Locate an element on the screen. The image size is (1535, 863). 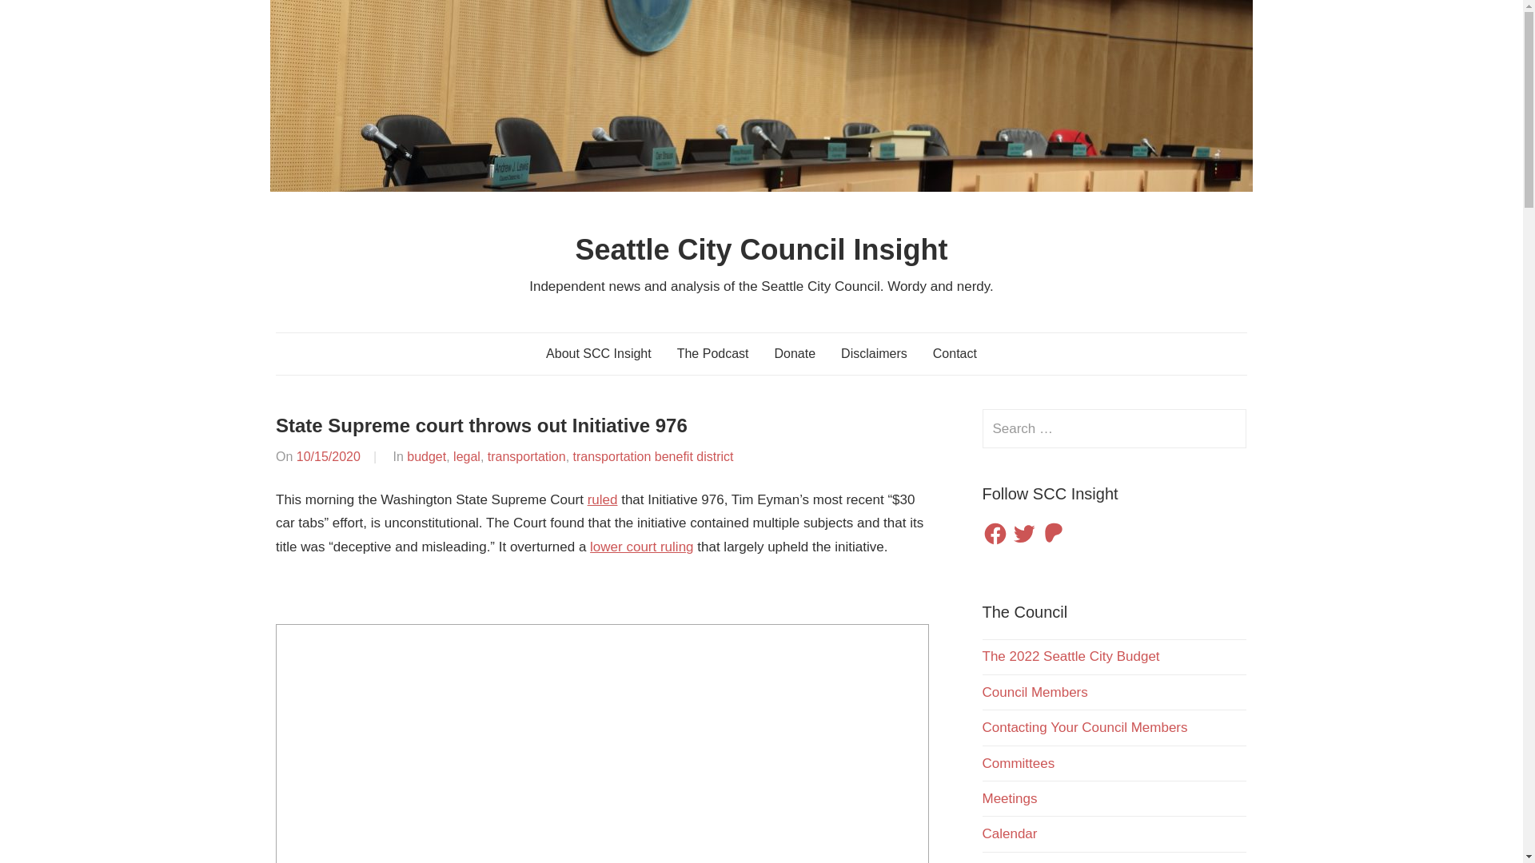
Contact is located at coordinates (955, 353).